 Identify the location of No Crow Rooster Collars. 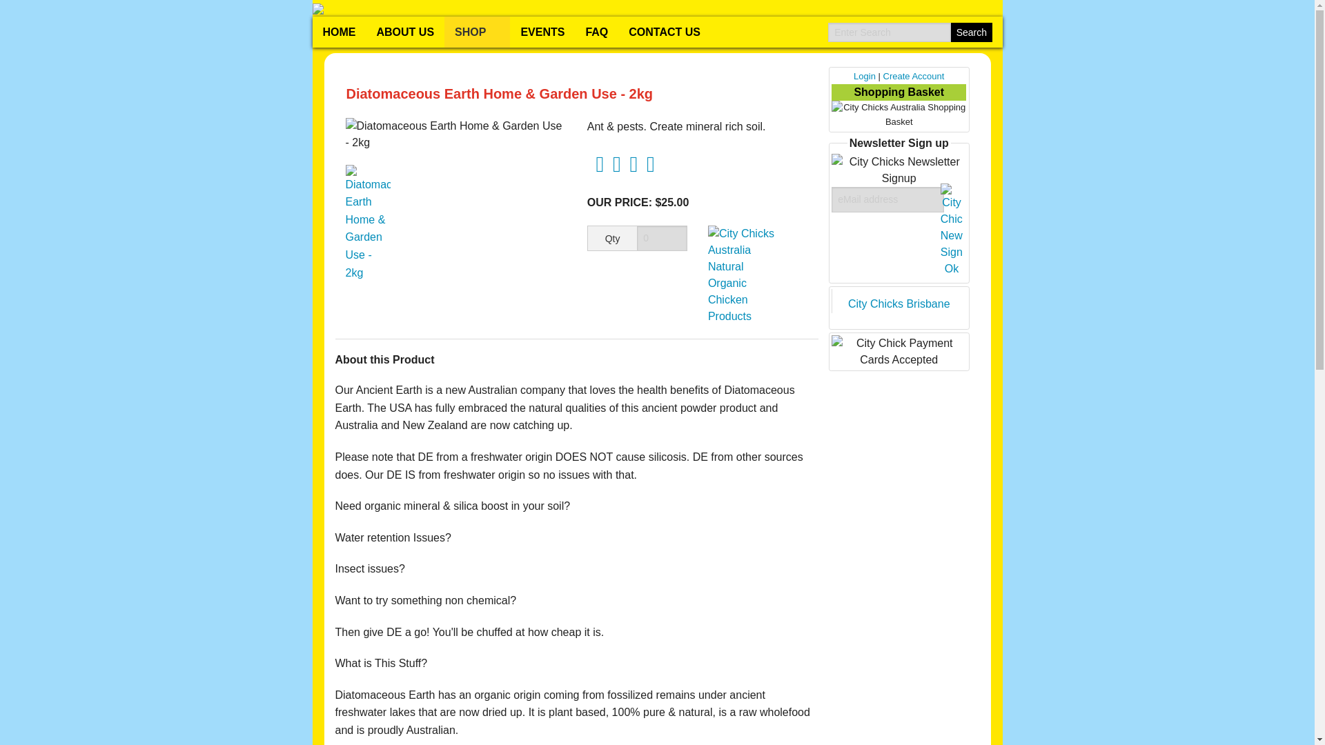
(874, 69).